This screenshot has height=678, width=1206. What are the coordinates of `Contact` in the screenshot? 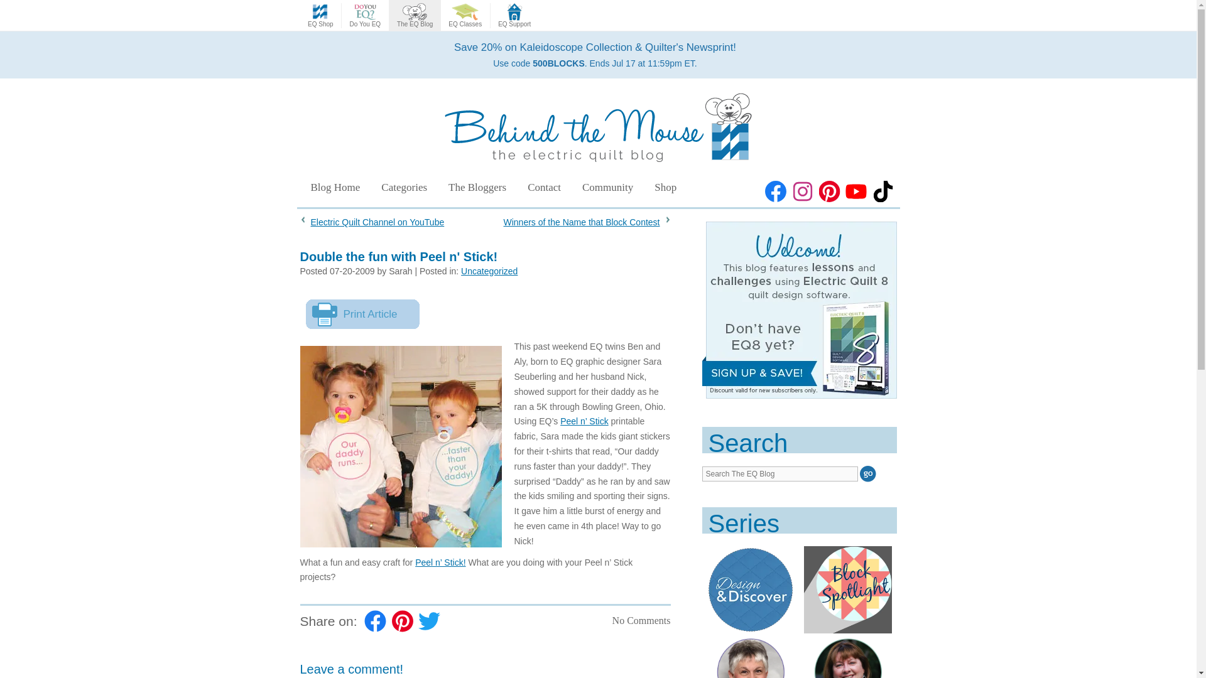 It's located at (544, 187).